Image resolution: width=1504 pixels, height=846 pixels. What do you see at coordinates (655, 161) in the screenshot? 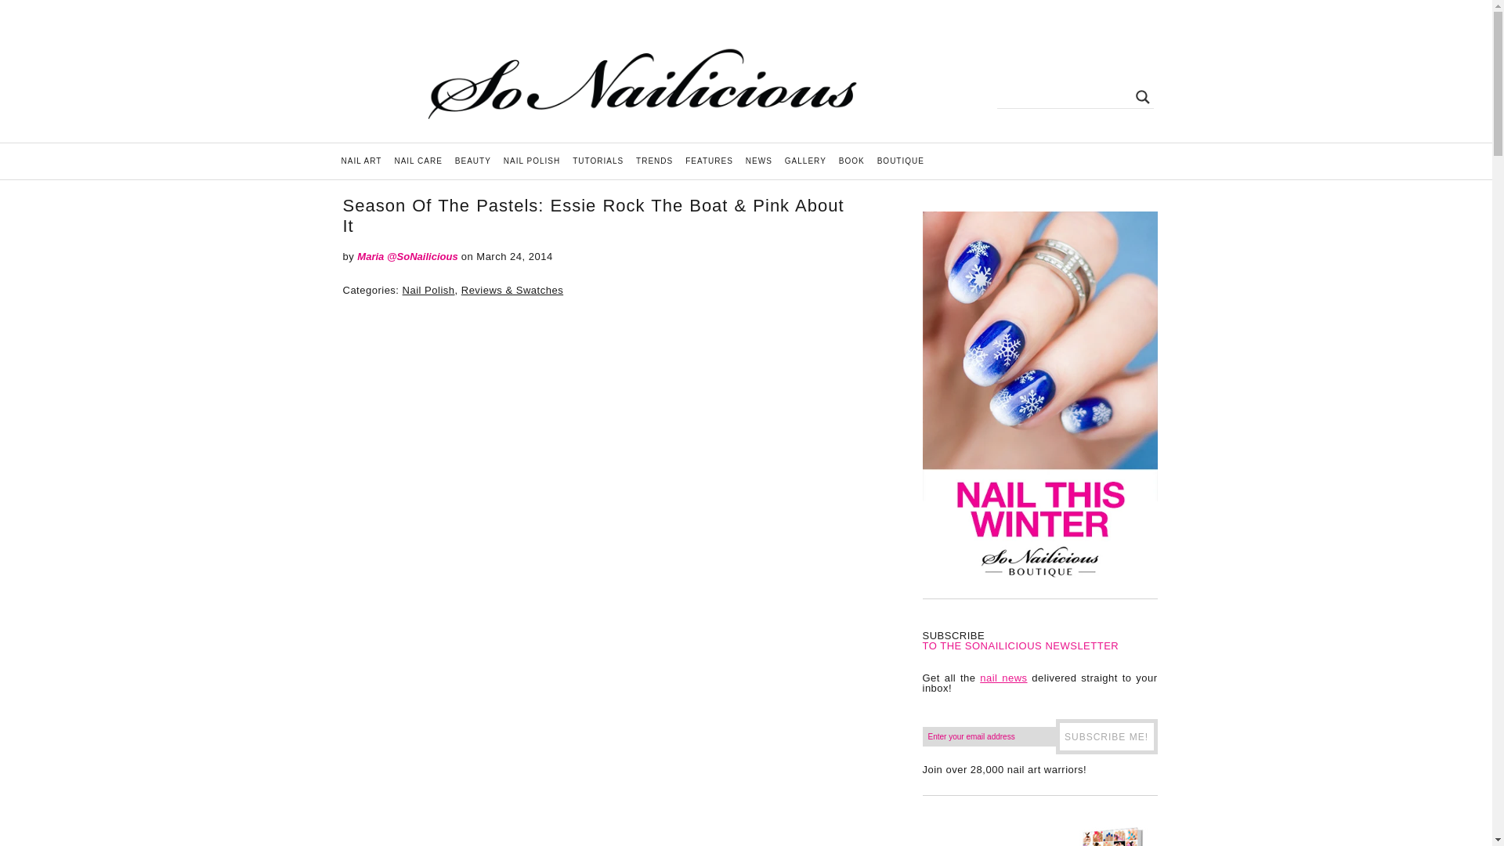
I see `Nail Trends` at bounding box center [655, 161].